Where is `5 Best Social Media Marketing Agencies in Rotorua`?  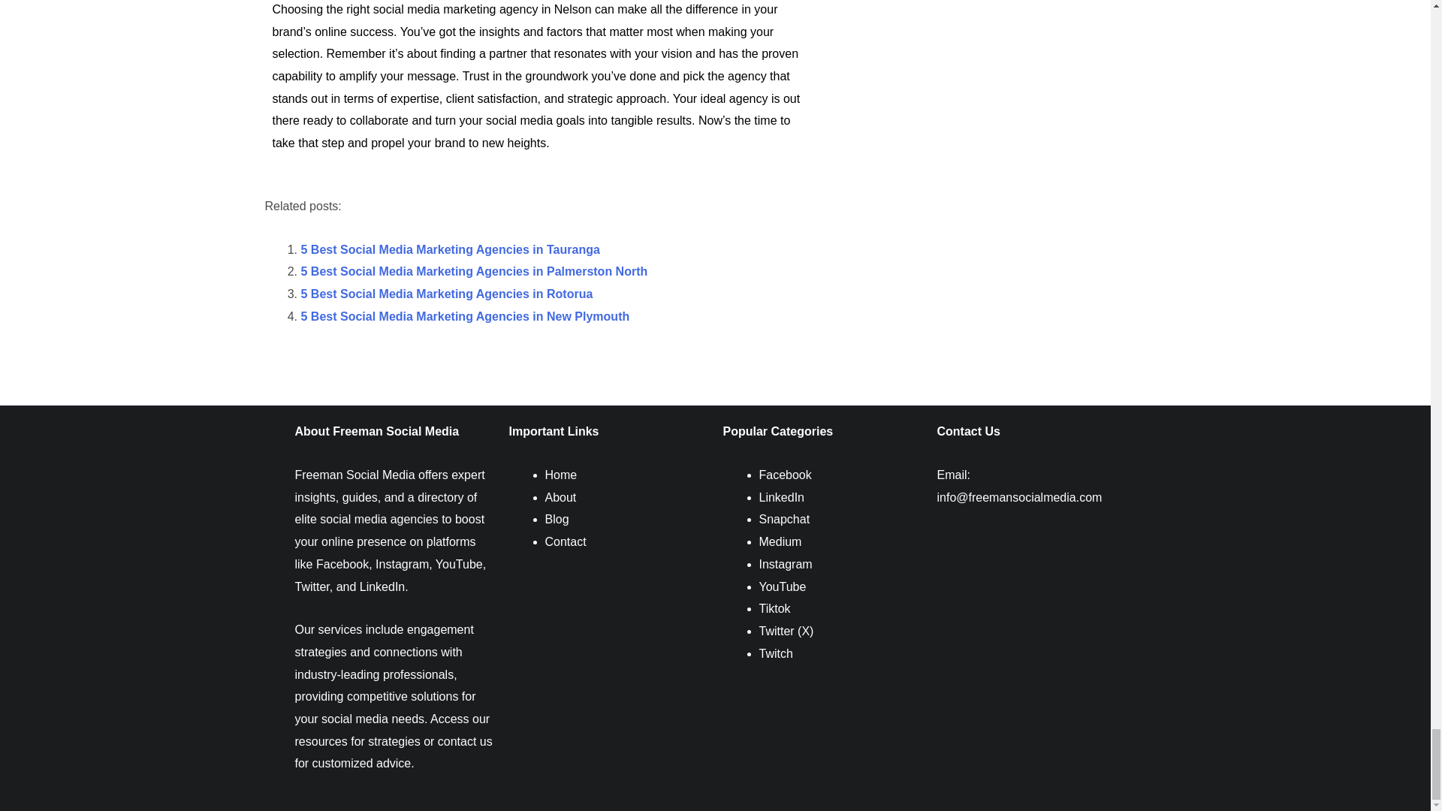 5 Best Social Media Marketing Agencies in Rotorua is located at coordinates (446, 294).